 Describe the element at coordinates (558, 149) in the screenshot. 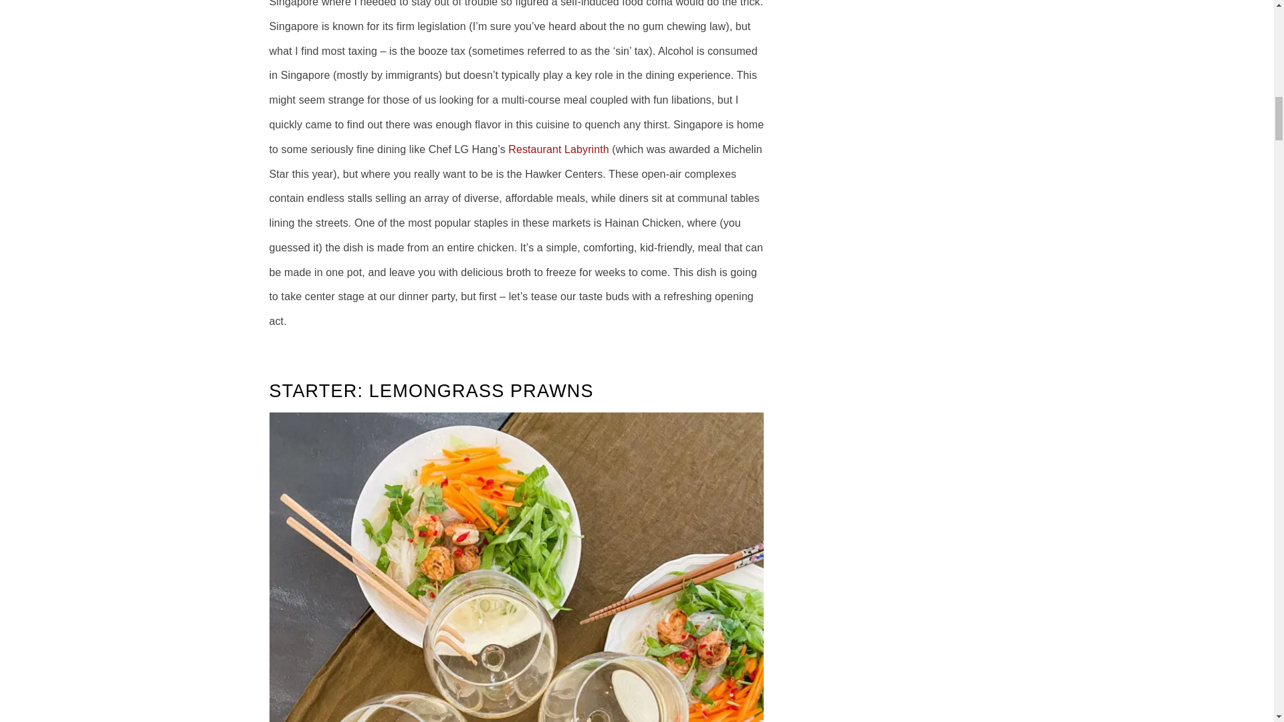

I see `Restaurant Labyrinth` at that location.